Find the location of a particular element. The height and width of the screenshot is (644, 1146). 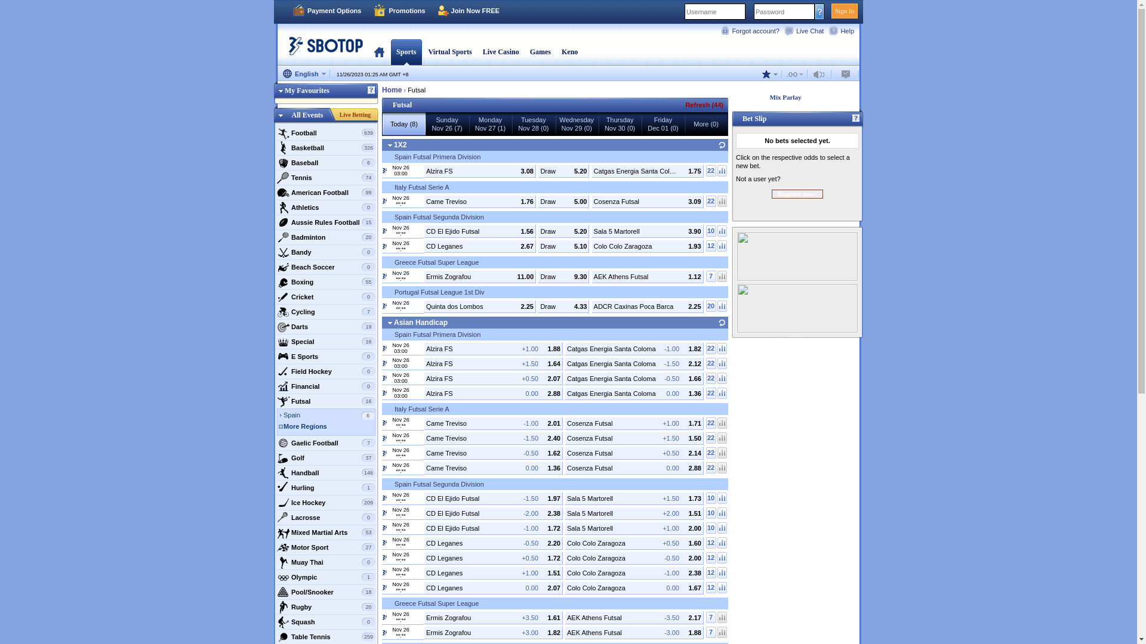

Add to my favourites is located at coordinates (420, 436).